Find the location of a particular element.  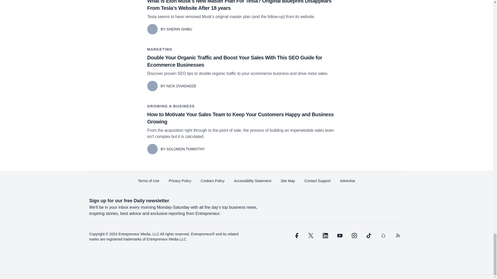

instagram is located at coordinates (354, 236).